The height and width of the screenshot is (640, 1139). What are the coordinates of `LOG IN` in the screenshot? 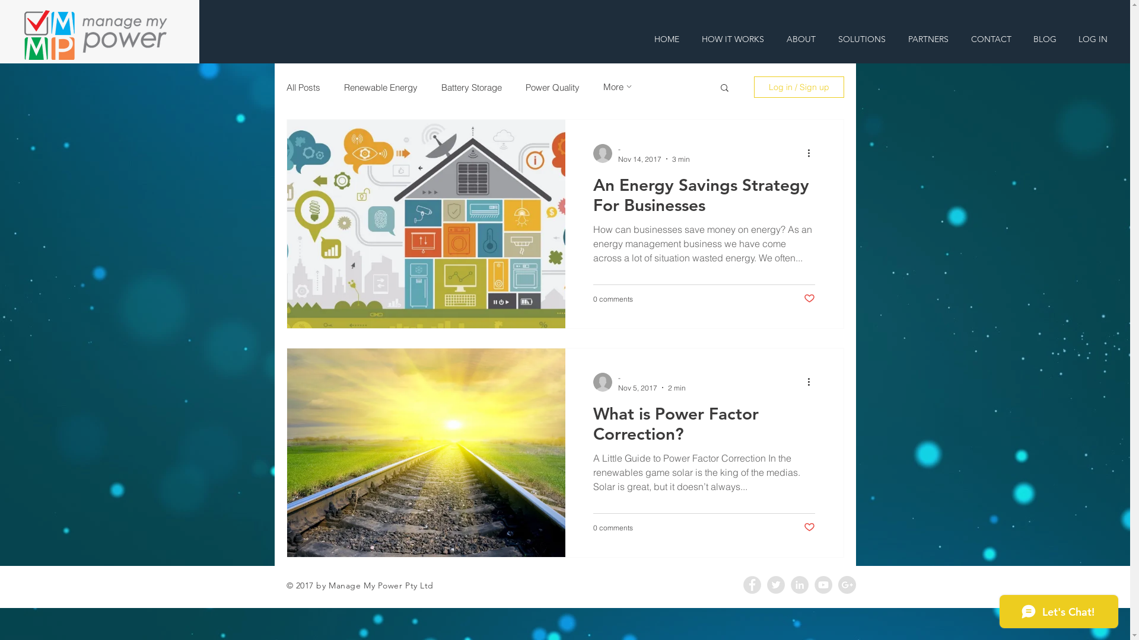 It's located at (1093, 39).